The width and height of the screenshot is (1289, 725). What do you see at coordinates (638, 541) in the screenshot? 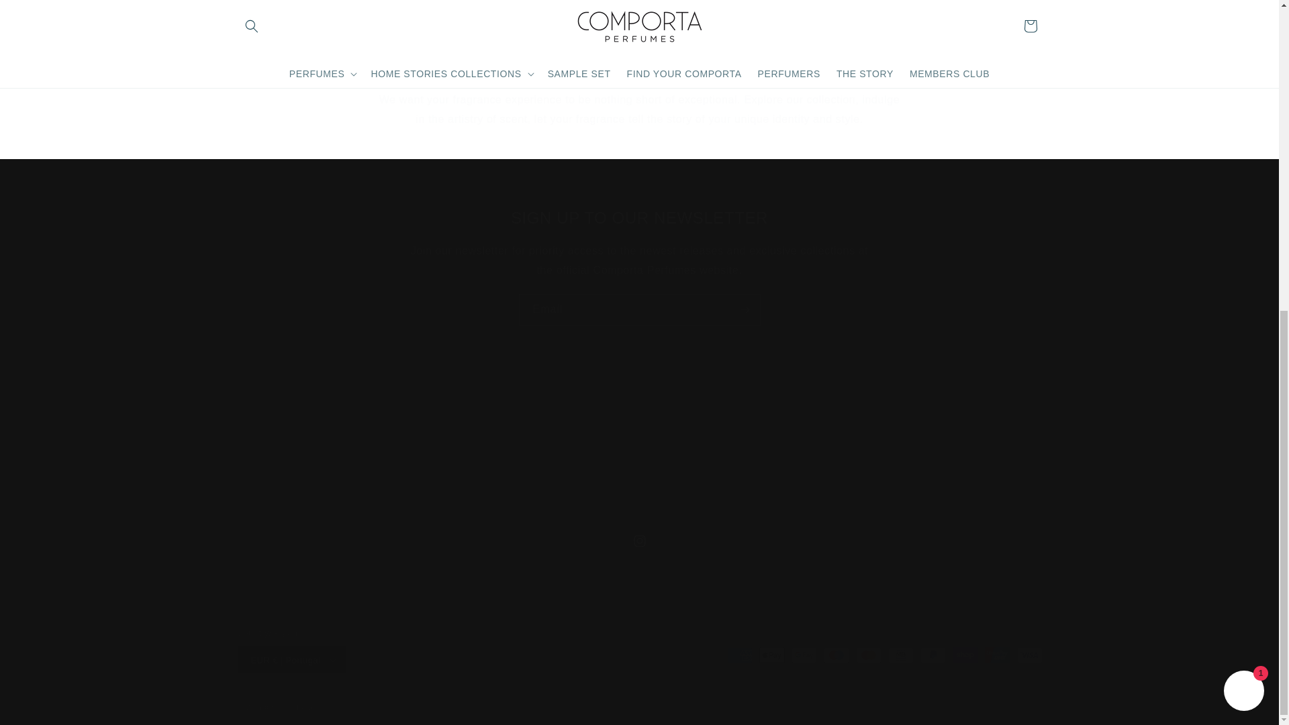
I see `Instagram` at bounding box center [638, 541].